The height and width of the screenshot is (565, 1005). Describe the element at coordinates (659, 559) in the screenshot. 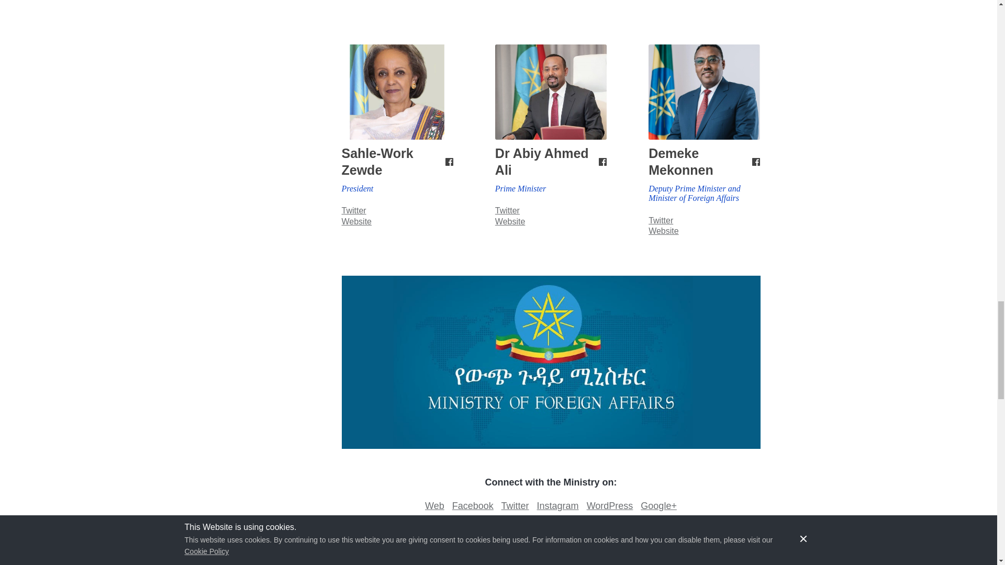

I see `Ethiopian Government Portal` at that location.